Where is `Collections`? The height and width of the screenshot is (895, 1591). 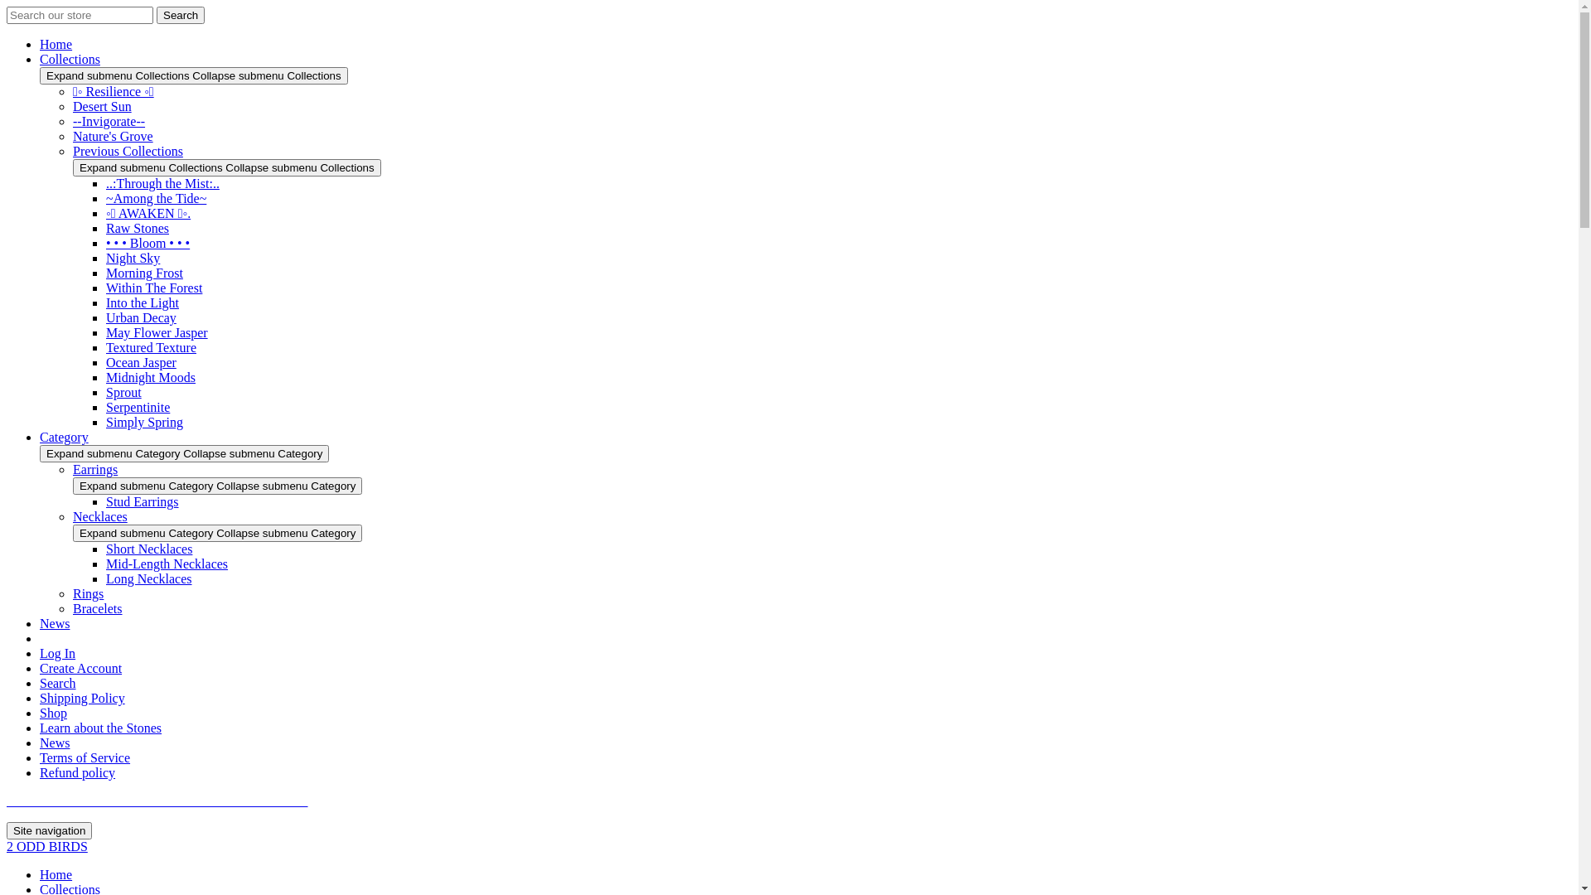 Collections is located at coordinates (70, 60).